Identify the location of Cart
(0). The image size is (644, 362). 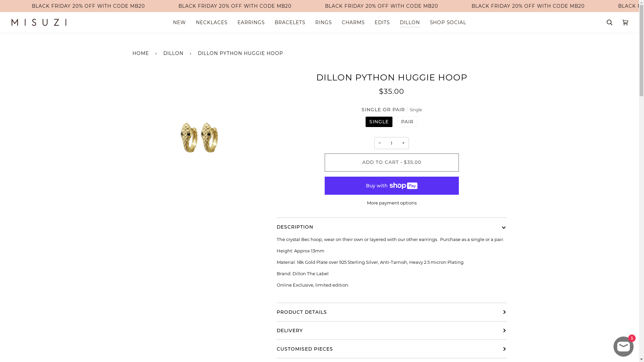
(625, 22).